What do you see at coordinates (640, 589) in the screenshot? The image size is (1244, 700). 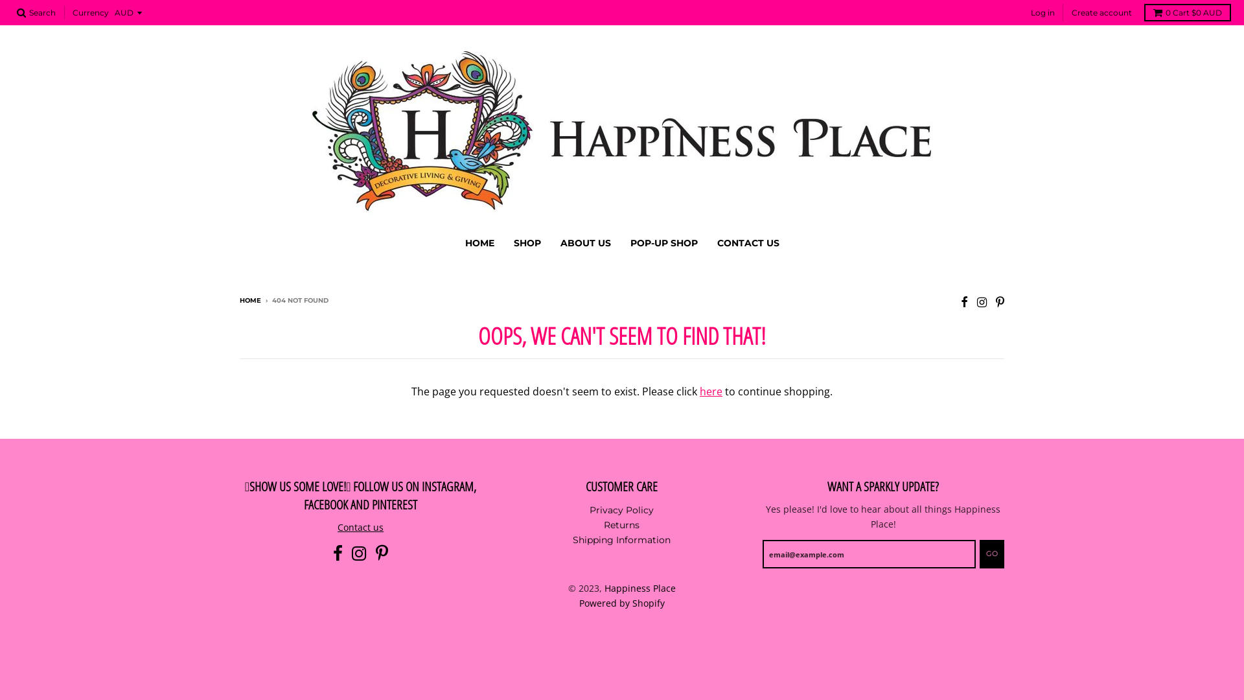 I see `Happiness Place` at bounding box center [640, 589].